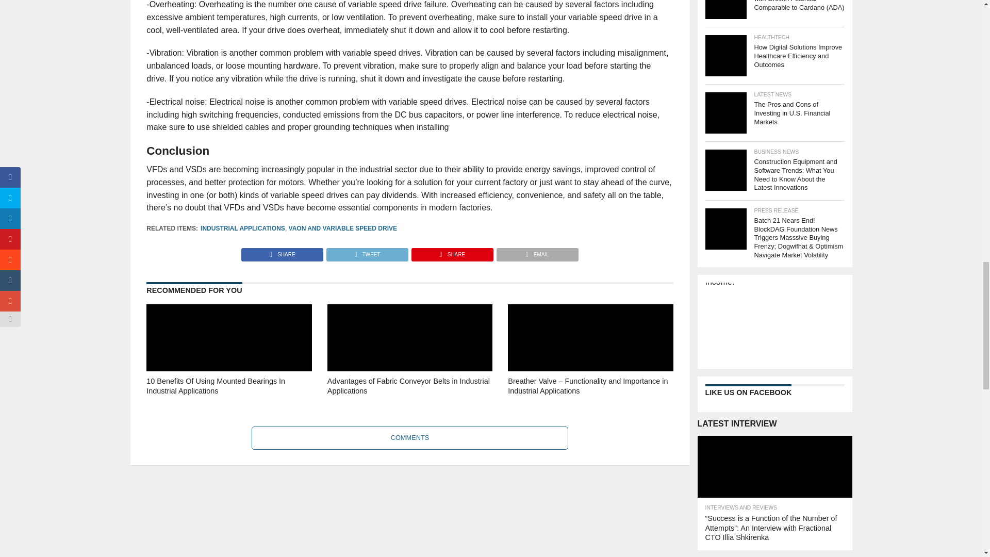 The image size is (990, 557). What do you see at coordinates (283, 252) in the screenshot?
I see `Share on Facebook` at bounding box center [283, 252].